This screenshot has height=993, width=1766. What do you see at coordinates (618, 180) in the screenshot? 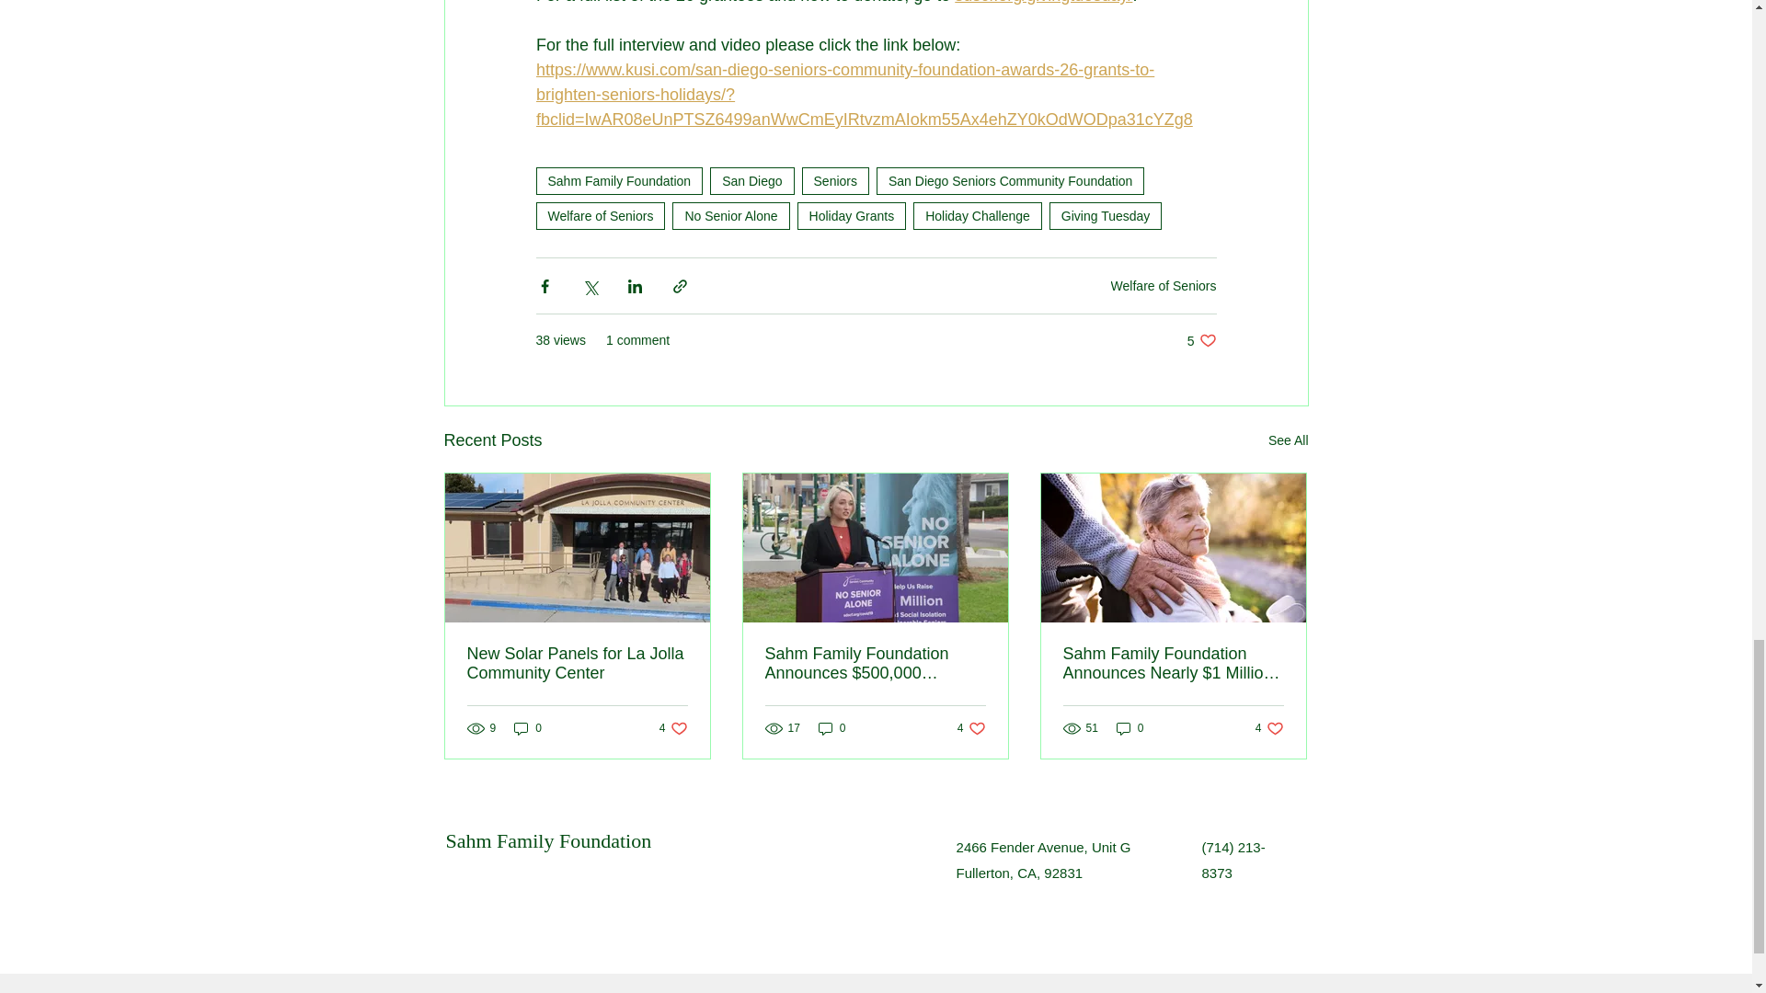
I see `Sahm Family Foundation` at bounding box center [618, 180].